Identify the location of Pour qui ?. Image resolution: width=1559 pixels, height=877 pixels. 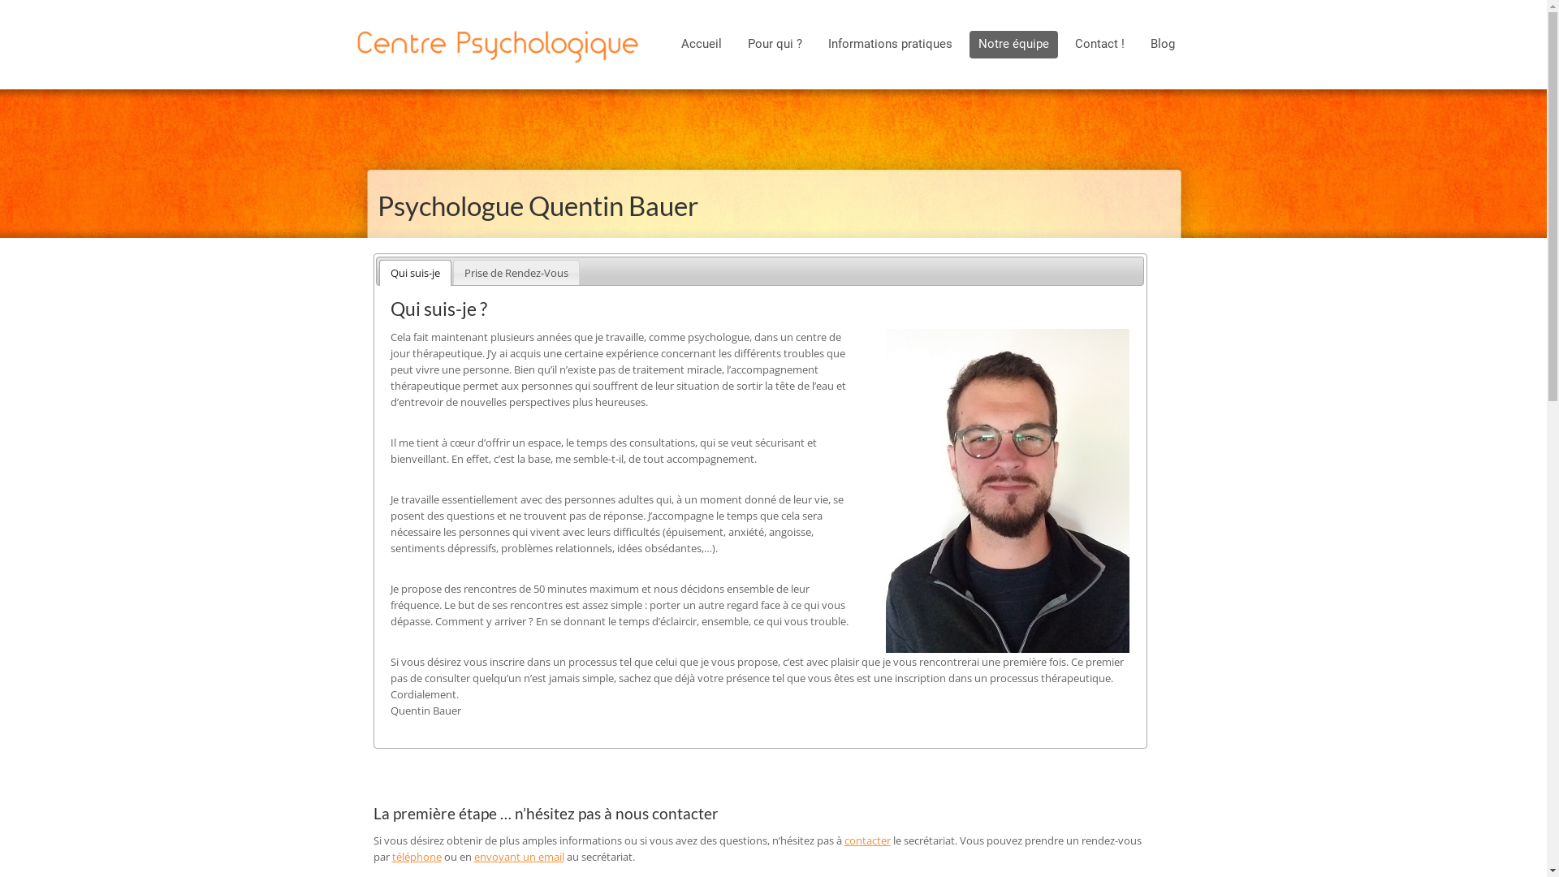
(775, 45).